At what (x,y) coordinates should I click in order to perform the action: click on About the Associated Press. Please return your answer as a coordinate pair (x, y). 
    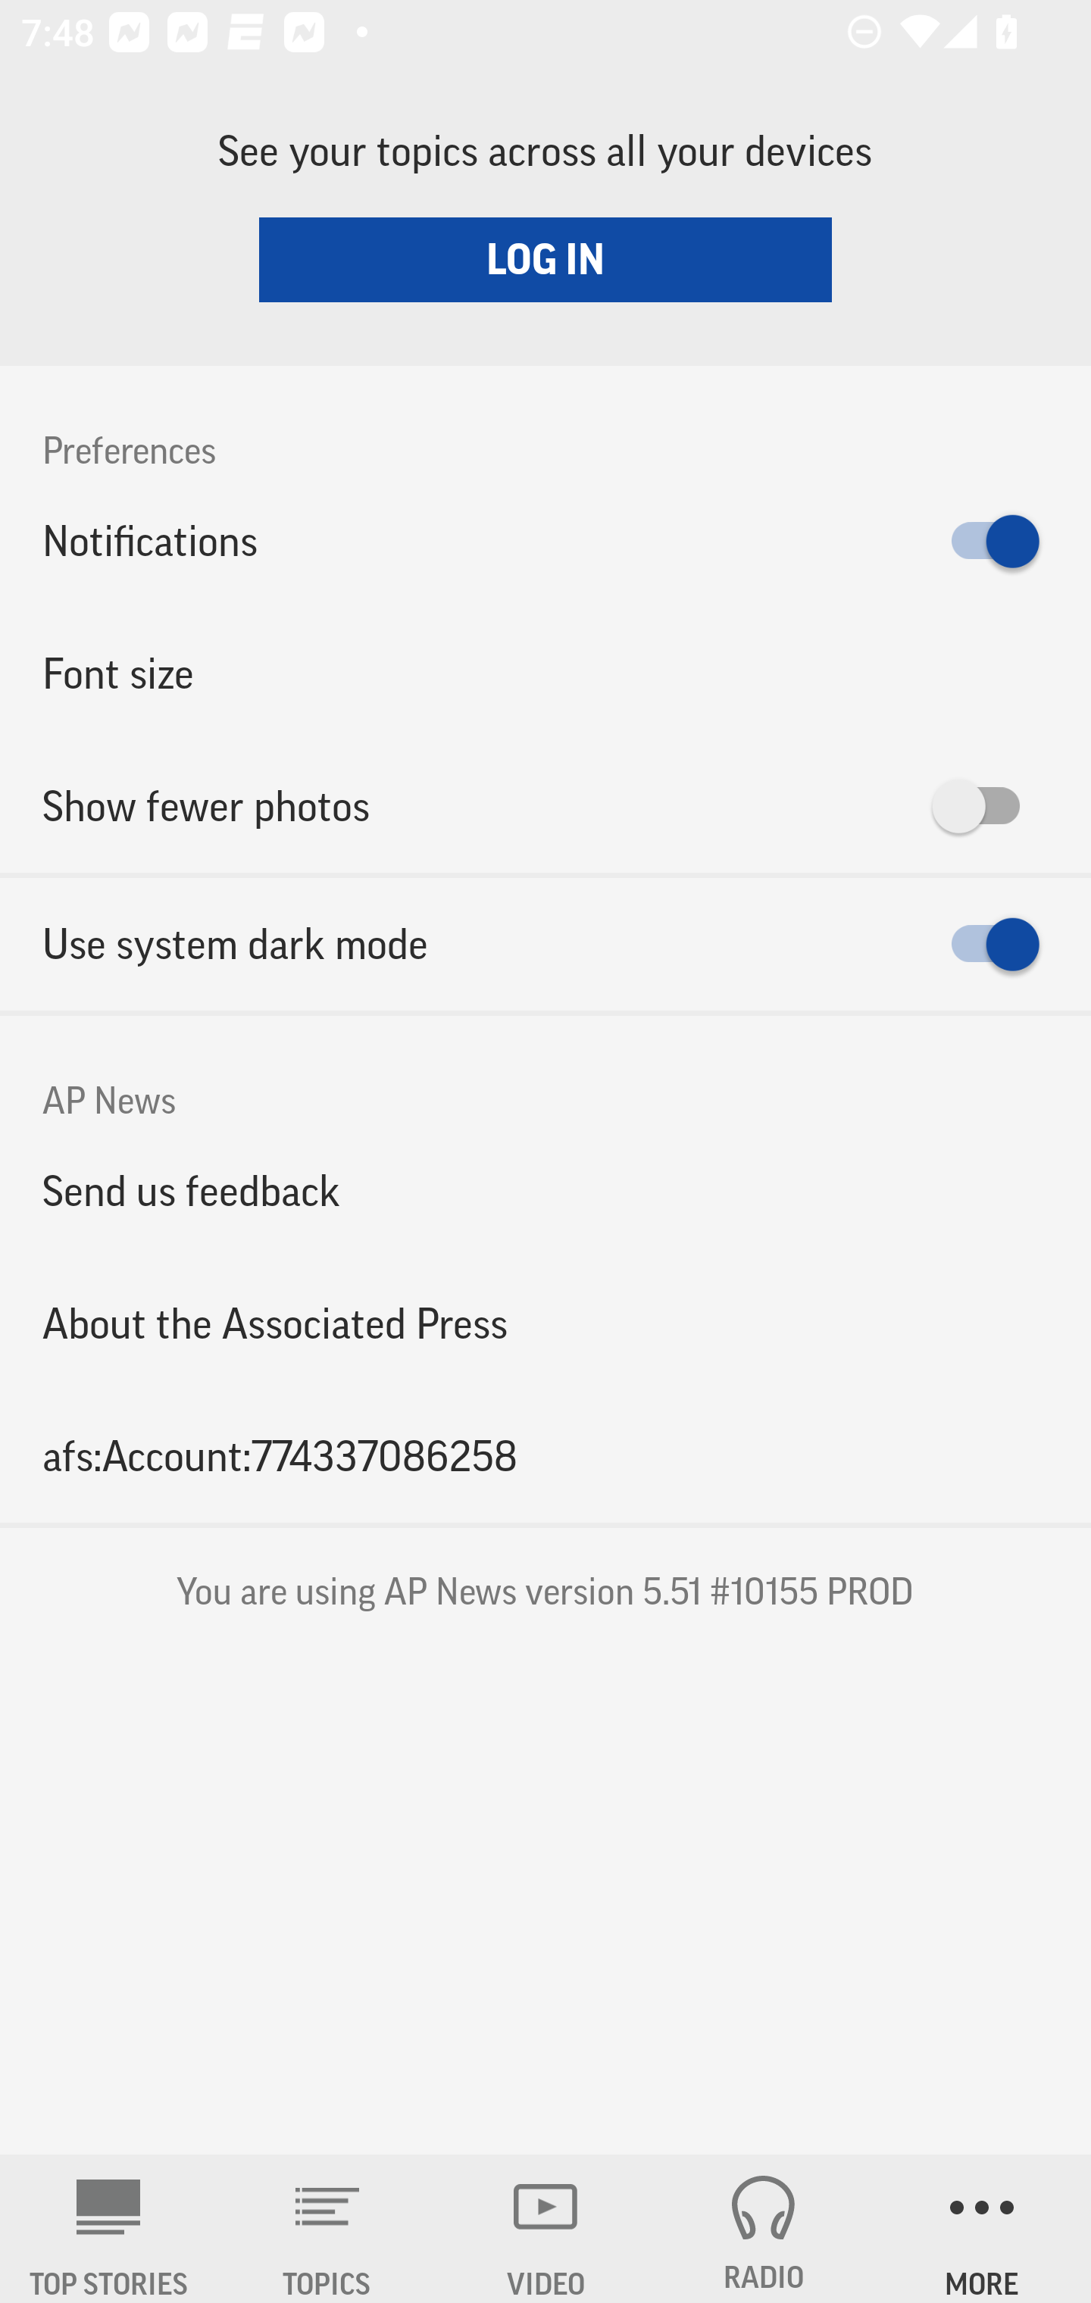
    Looking at the image, I should click on (545, 1324).